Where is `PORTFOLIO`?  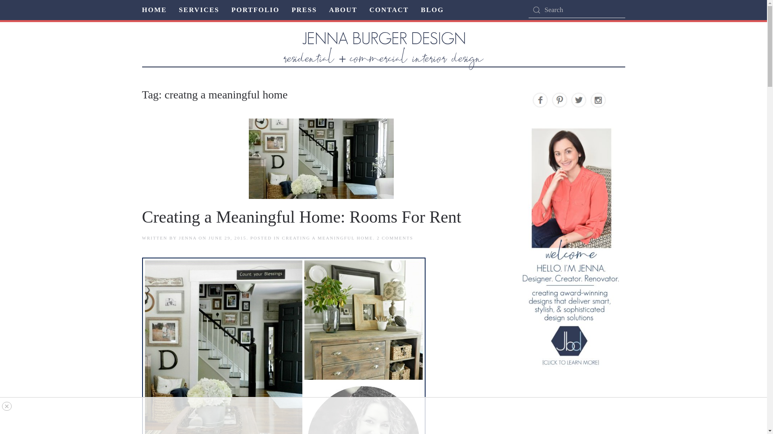 PORTFOLIO is located at coordinates (255, 10).